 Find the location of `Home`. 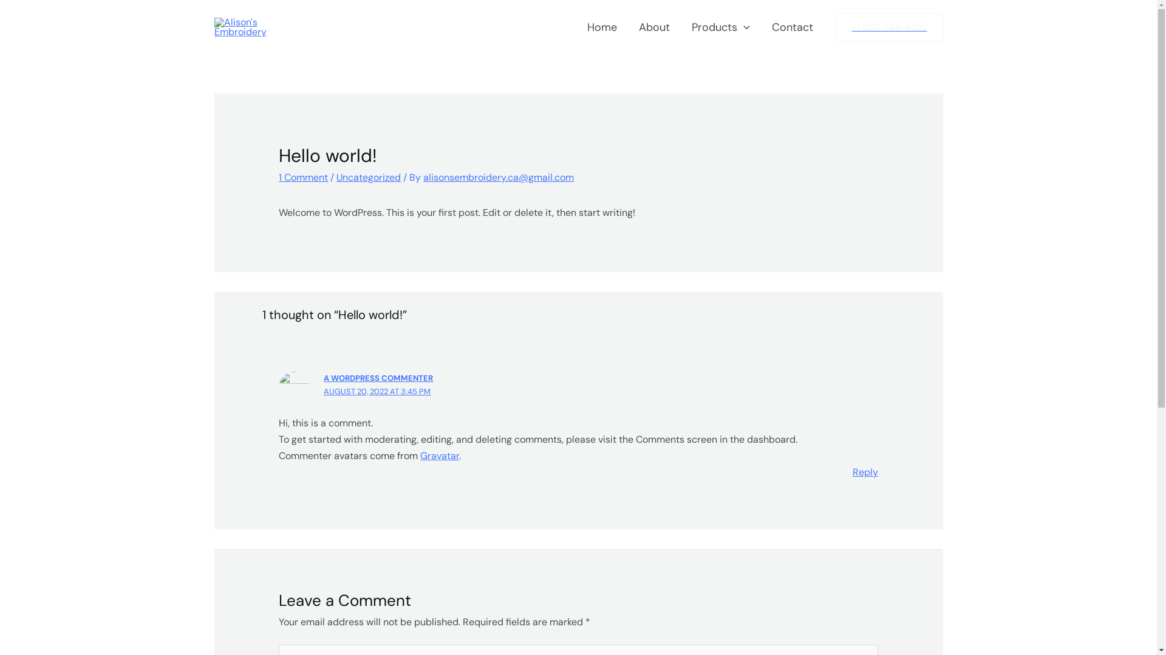

Home is located at coordinates (602, 27).